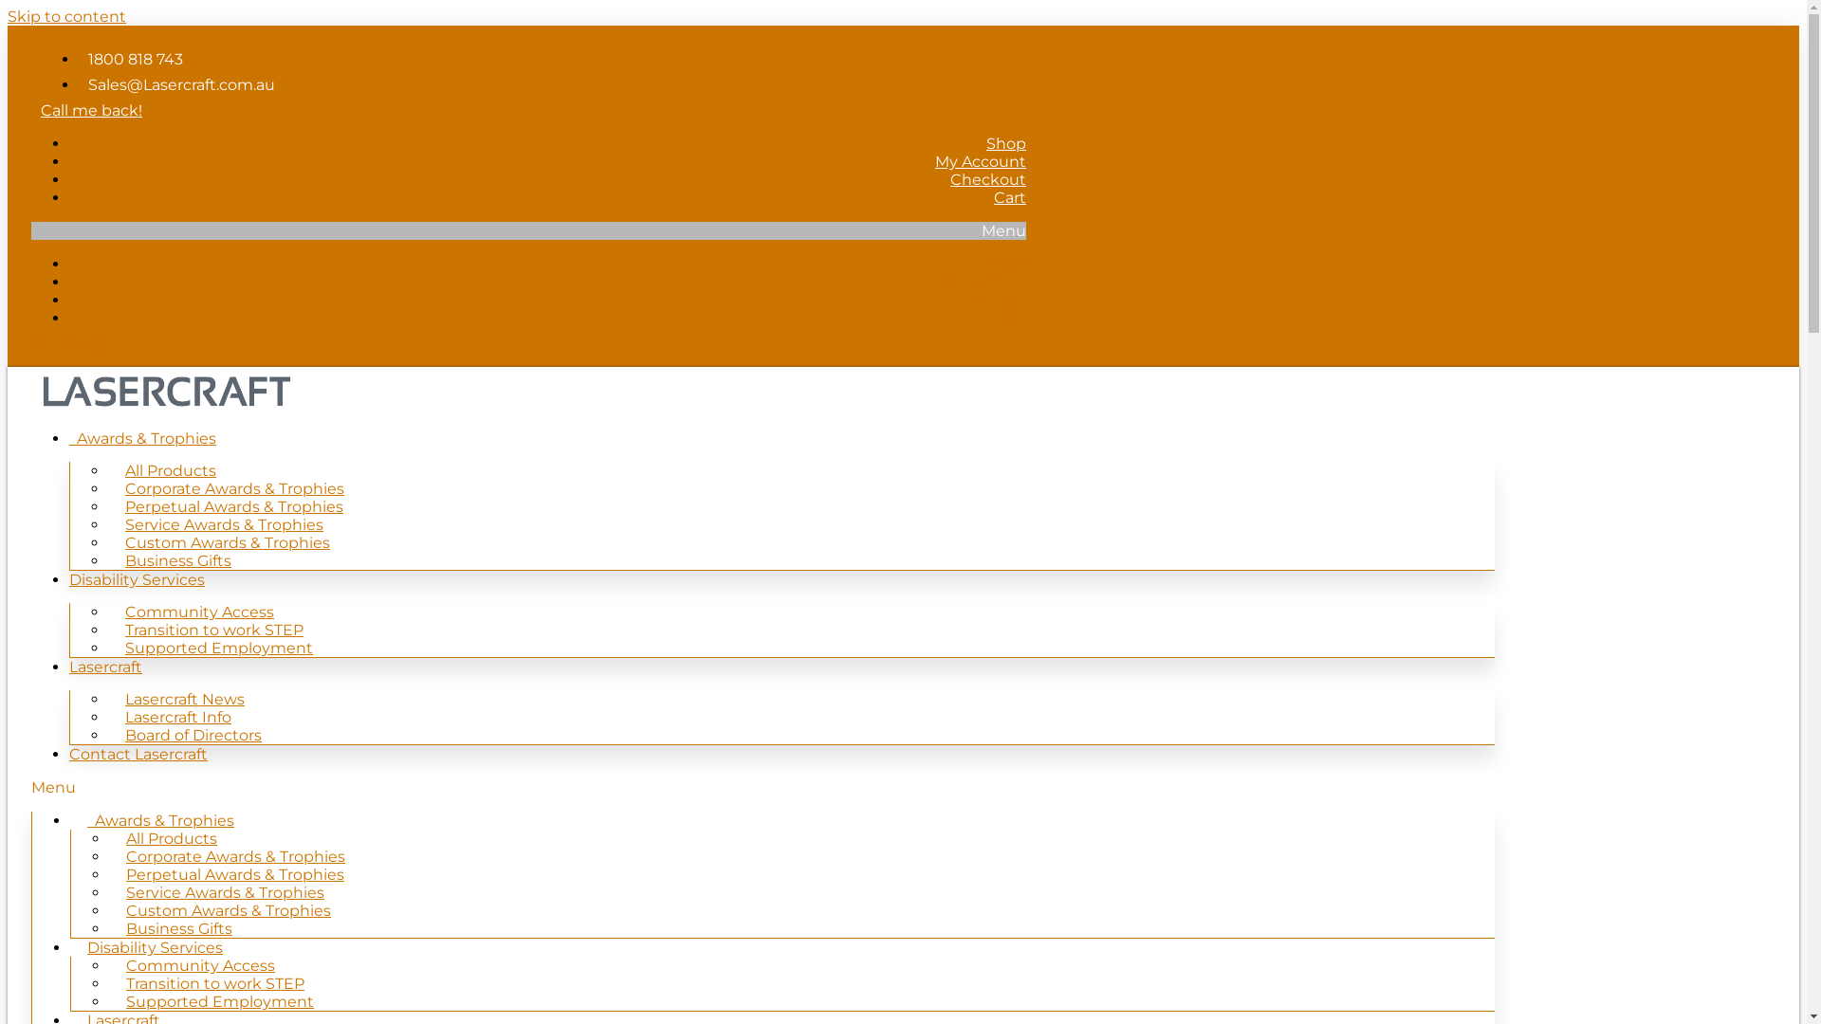 Image resolution: width=1821 pixels, height=1024 pixels. I want to click on Contact Lasercraft, so click(138, 755).